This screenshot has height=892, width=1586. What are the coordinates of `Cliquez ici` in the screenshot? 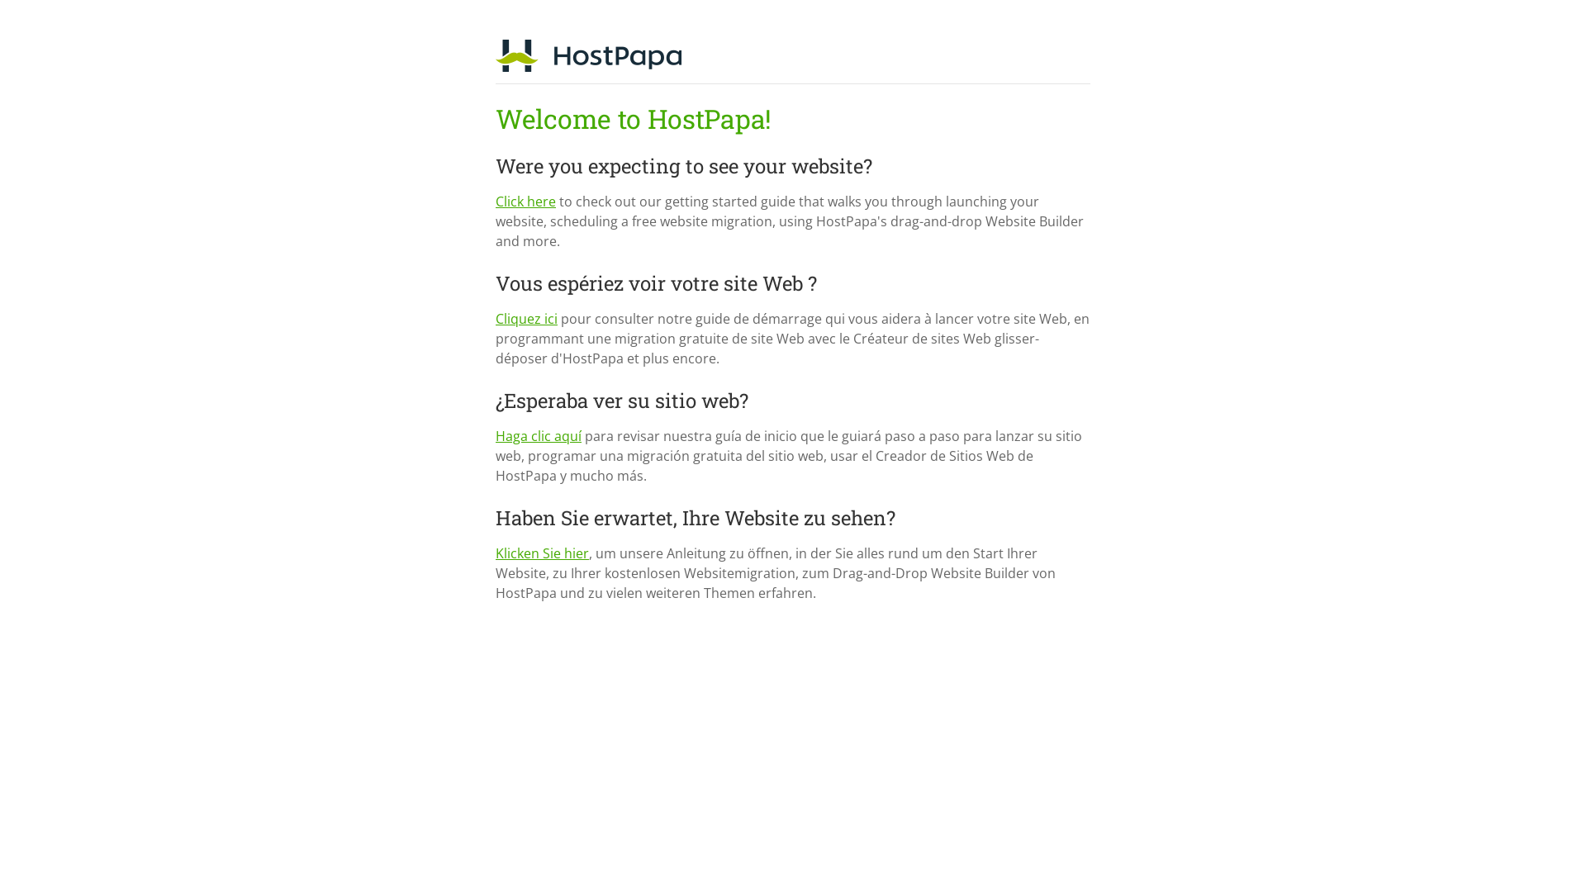 It's located at (527, 319).